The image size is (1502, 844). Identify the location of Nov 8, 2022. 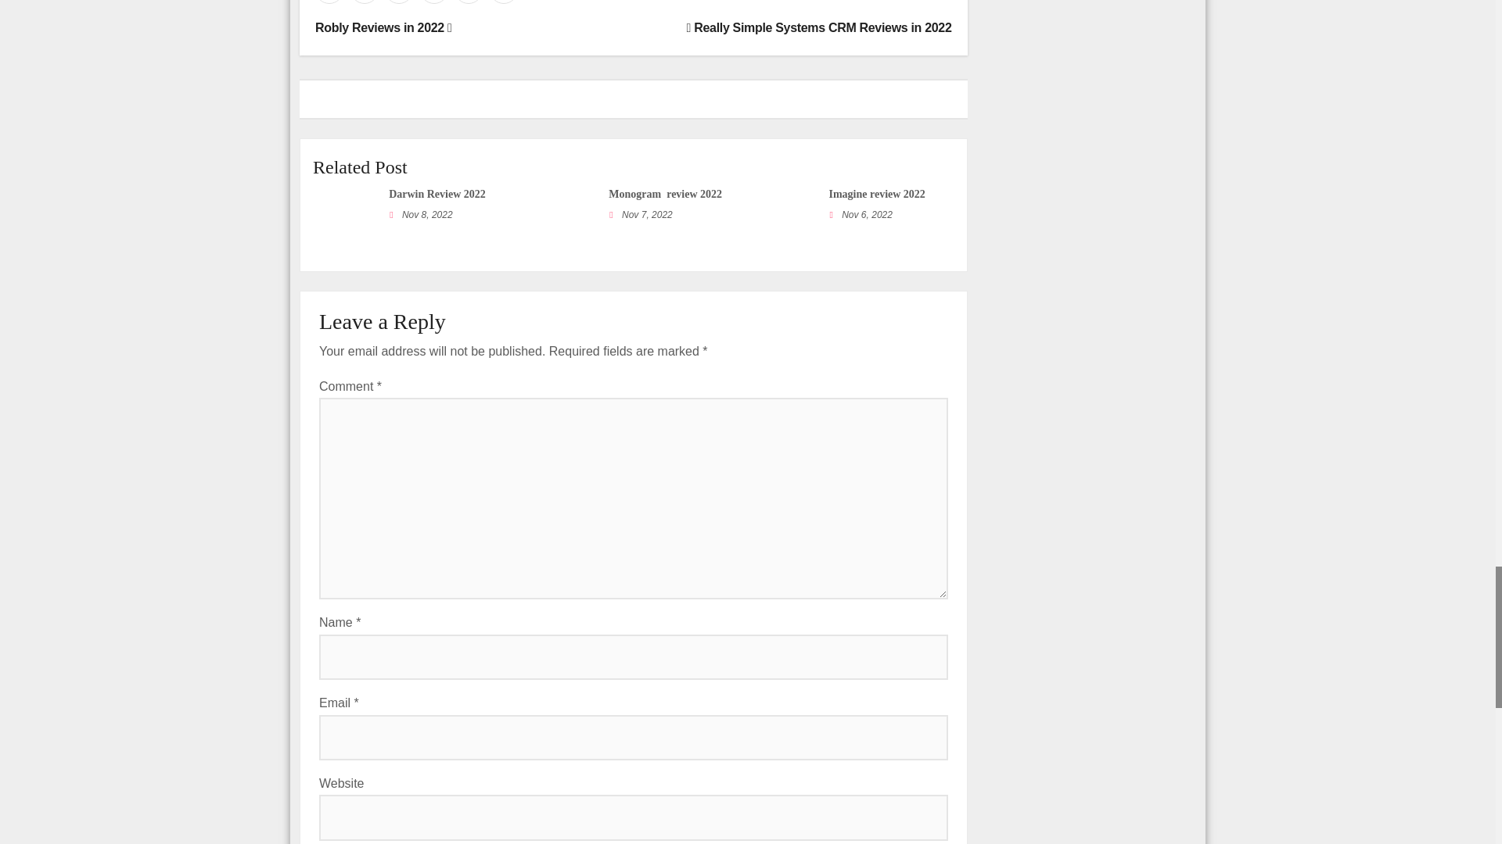
(427, 214).